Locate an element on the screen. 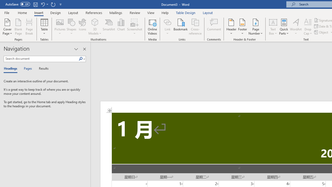  Text Box is located at coordinates (273, 26).